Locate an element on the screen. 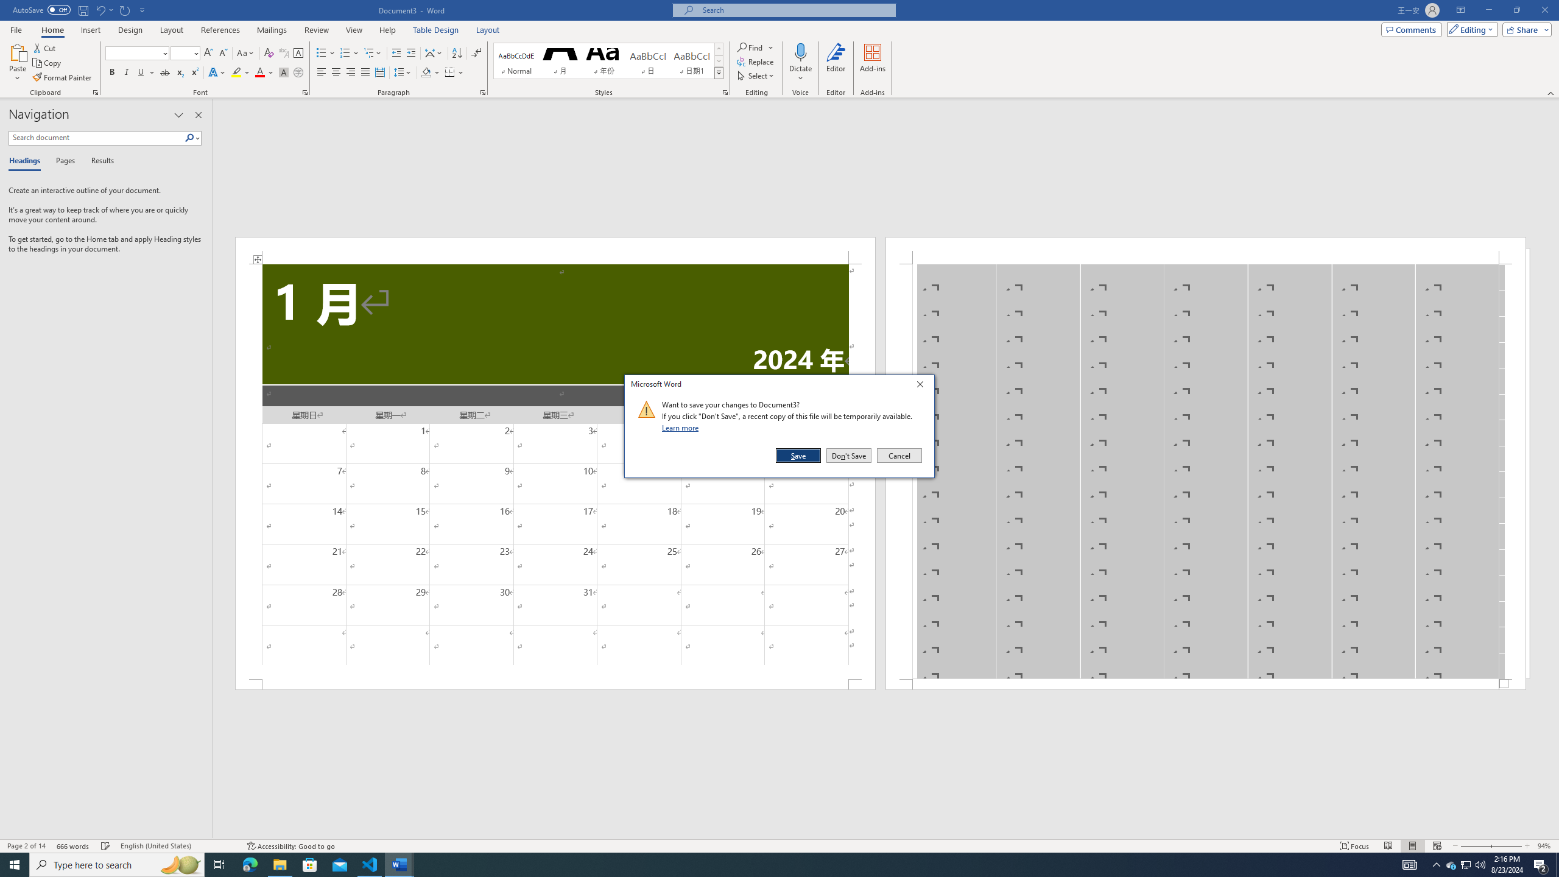  Office Clipboard... is located at coordinates (95, 93).